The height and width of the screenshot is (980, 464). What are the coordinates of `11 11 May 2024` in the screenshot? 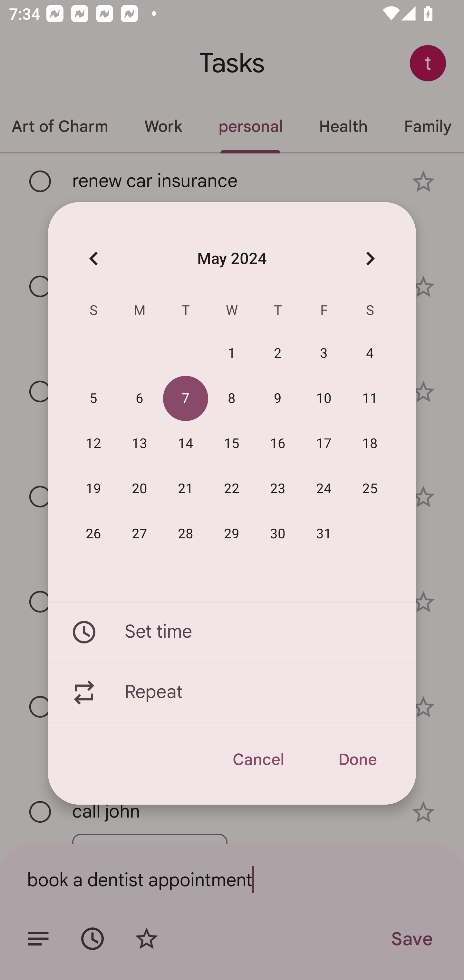 It's located at (370, 399).